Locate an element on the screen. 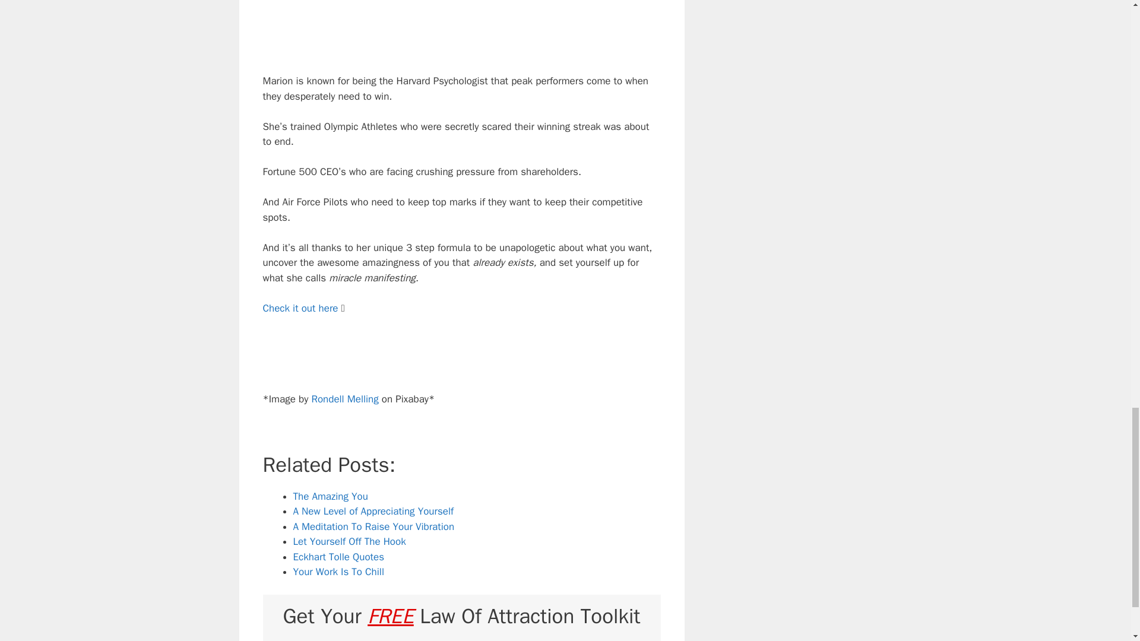  Rondell Melling is located at coordinates (344, 399).